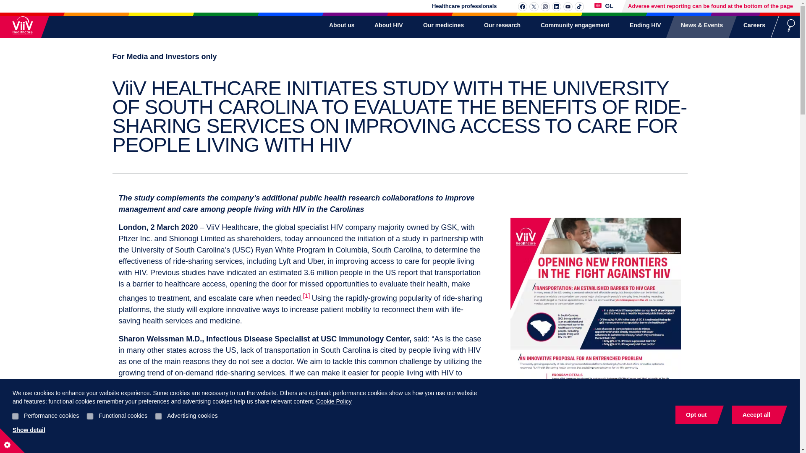  What do you see at coordinates (641, 25) in the screenshot?
I see `Ending HIV` at bounding box center [641, 25].